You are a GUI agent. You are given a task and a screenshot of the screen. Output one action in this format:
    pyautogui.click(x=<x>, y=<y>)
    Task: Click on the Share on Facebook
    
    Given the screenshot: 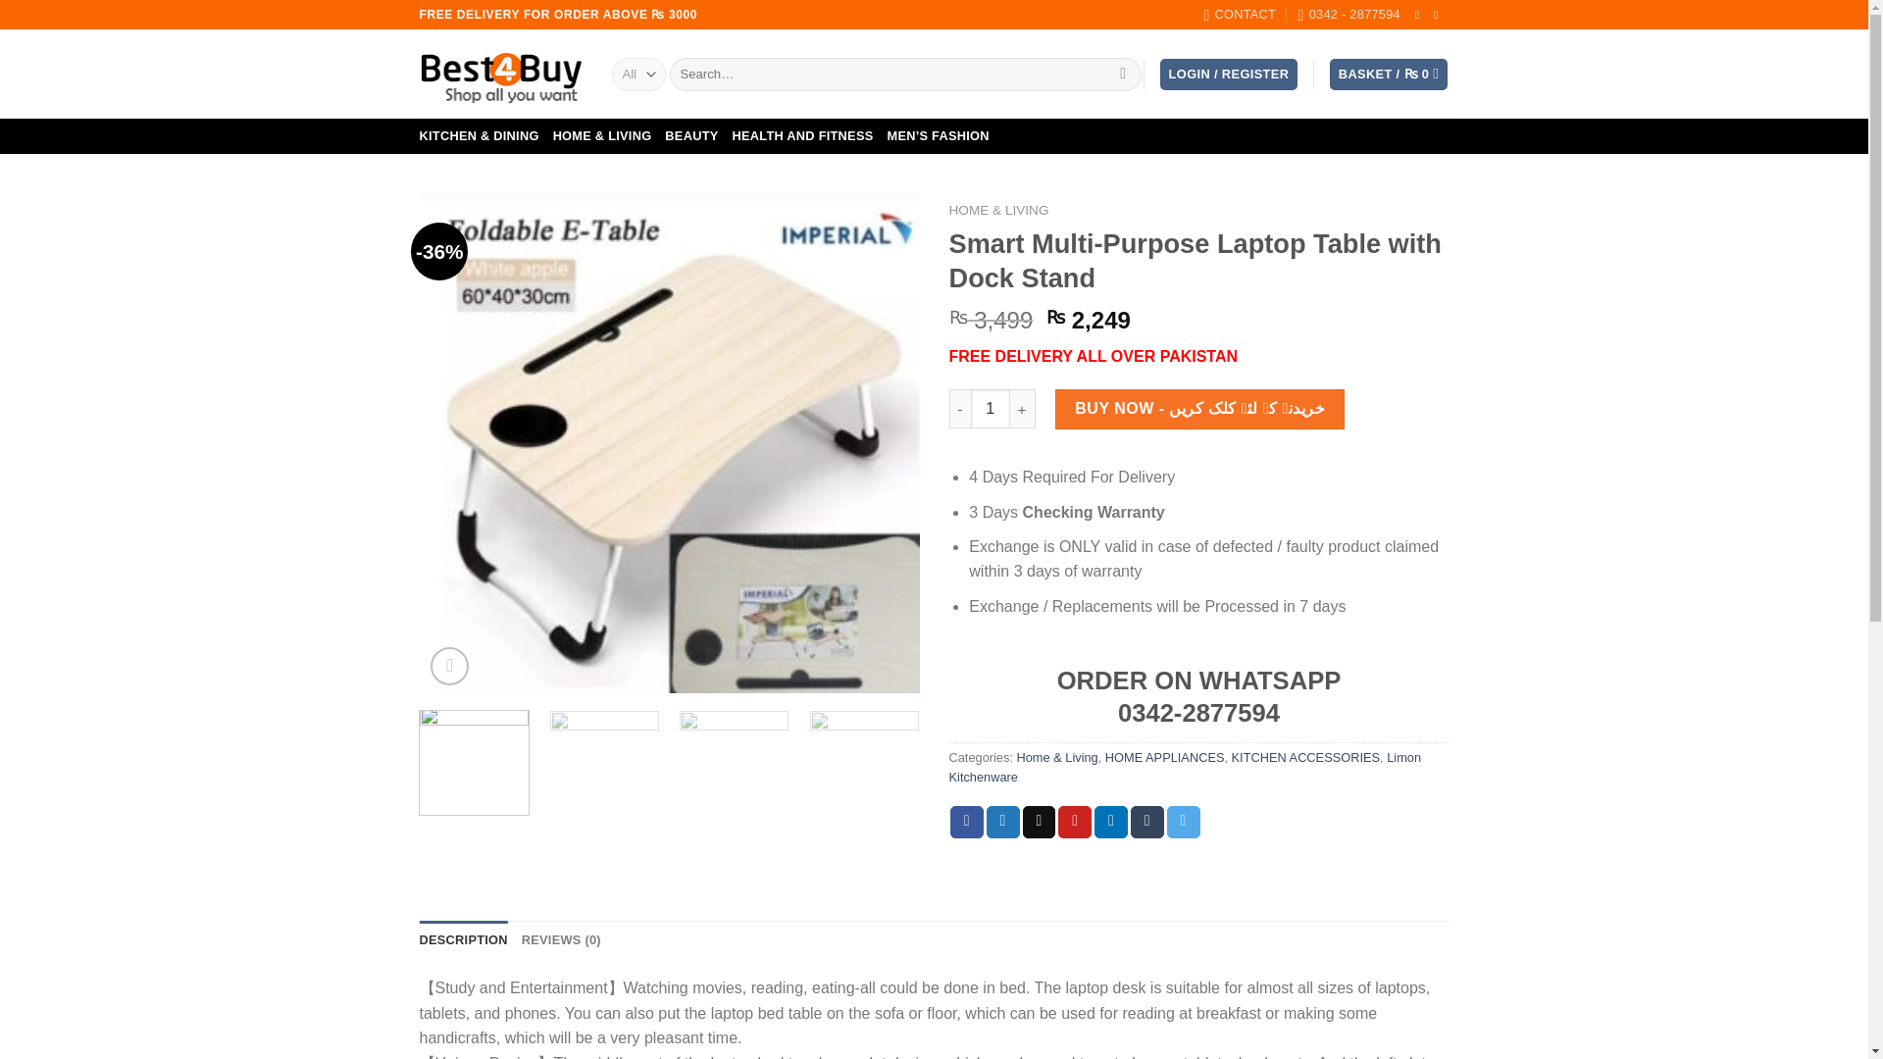 What is the action you would take?
    pyautogui.click(x=967, y=822)
    